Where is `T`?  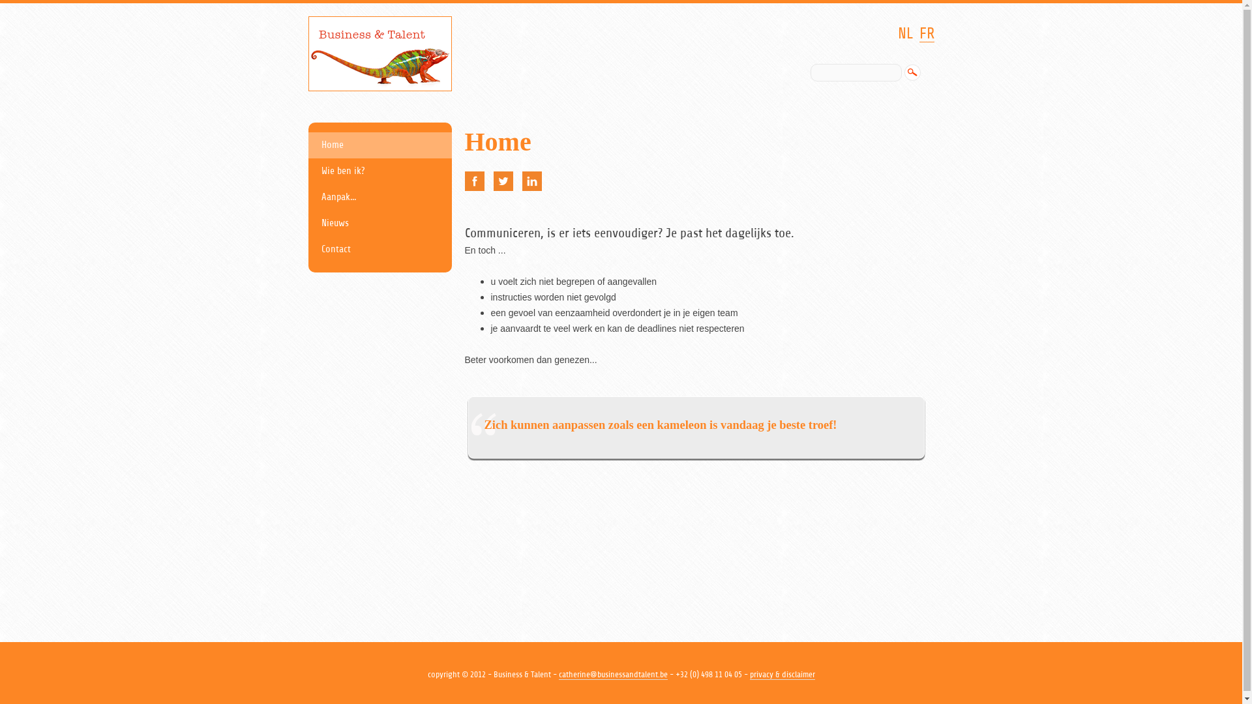 T is located at coordinates (503, 181).